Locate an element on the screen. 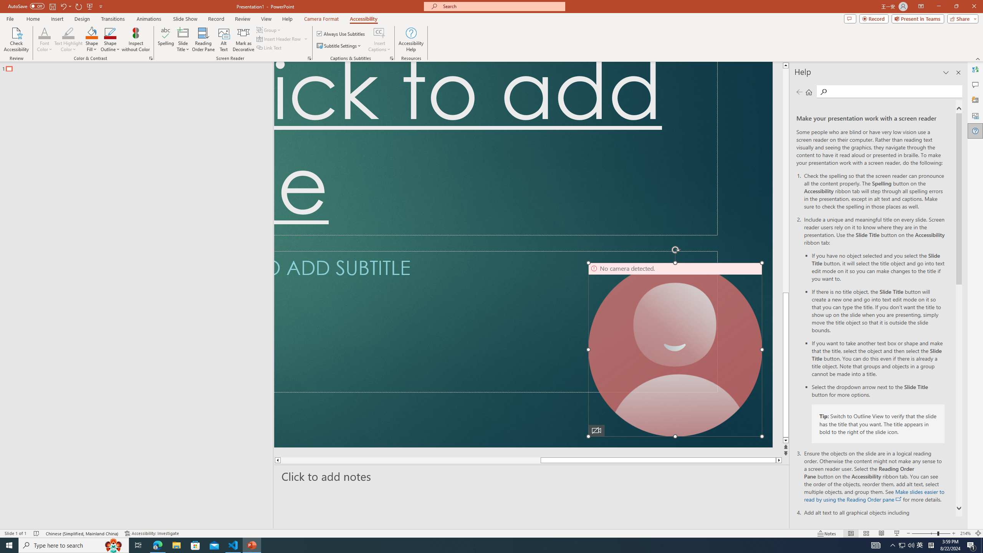 This screenshot has width=983, height=553. Present in Teams is located at coordinates (918, 18).